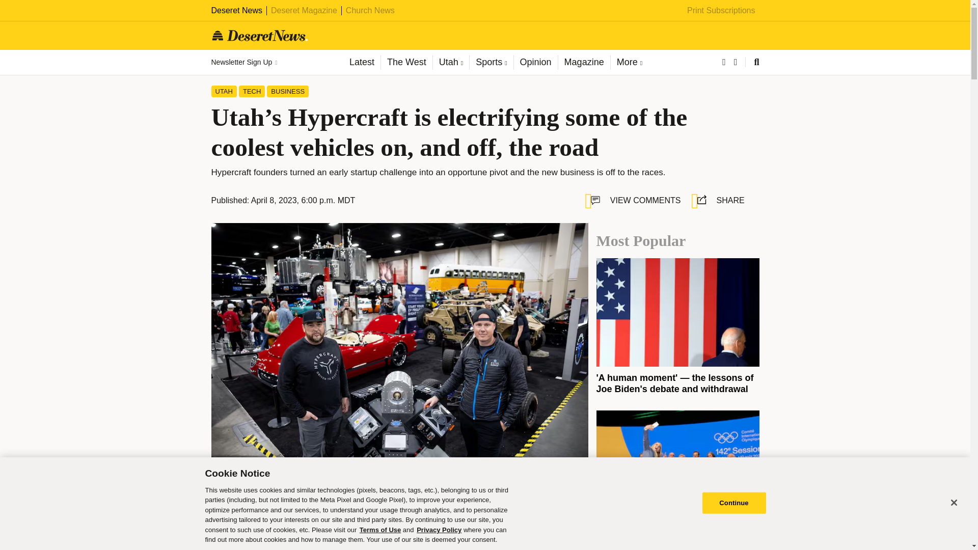 The width and height of the screenshot is (978, 550). What do you see at coordinates (450, 62) in the screenshot?
I see `Utah` at bounding box center [450, 62].